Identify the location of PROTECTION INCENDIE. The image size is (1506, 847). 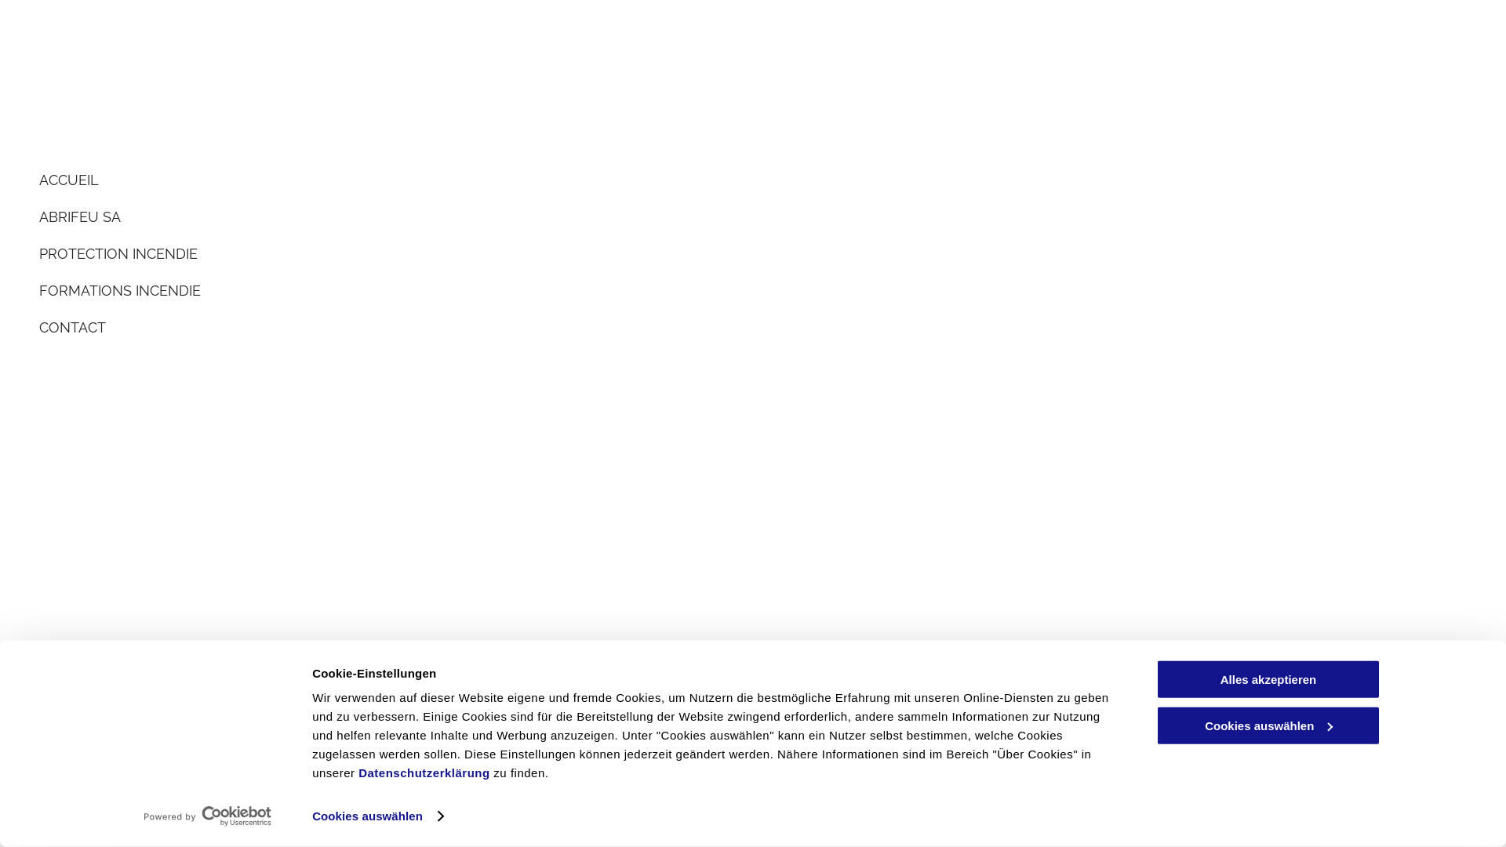
(295, 254).